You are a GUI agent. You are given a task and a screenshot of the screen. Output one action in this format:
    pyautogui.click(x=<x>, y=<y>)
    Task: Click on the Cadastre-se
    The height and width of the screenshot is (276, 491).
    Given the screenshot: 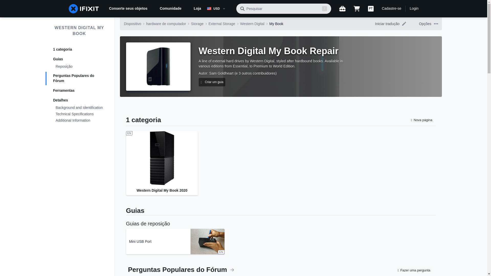 What is the action you would take?
    pyautogui.click(x=391, y=9)
    